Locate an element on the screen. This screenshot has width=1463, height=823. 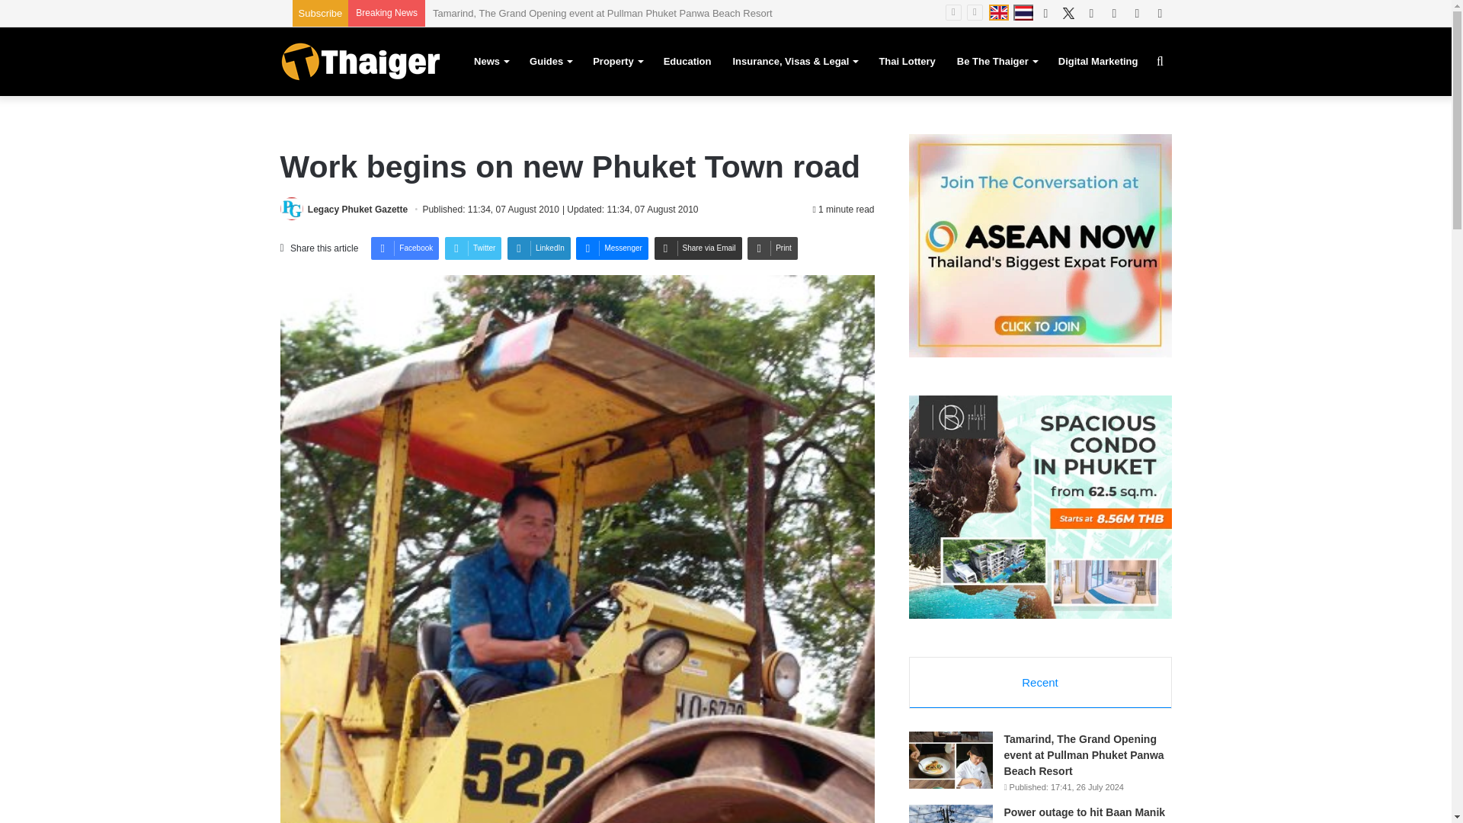
Twitter is located at coordinates (1069, 13).